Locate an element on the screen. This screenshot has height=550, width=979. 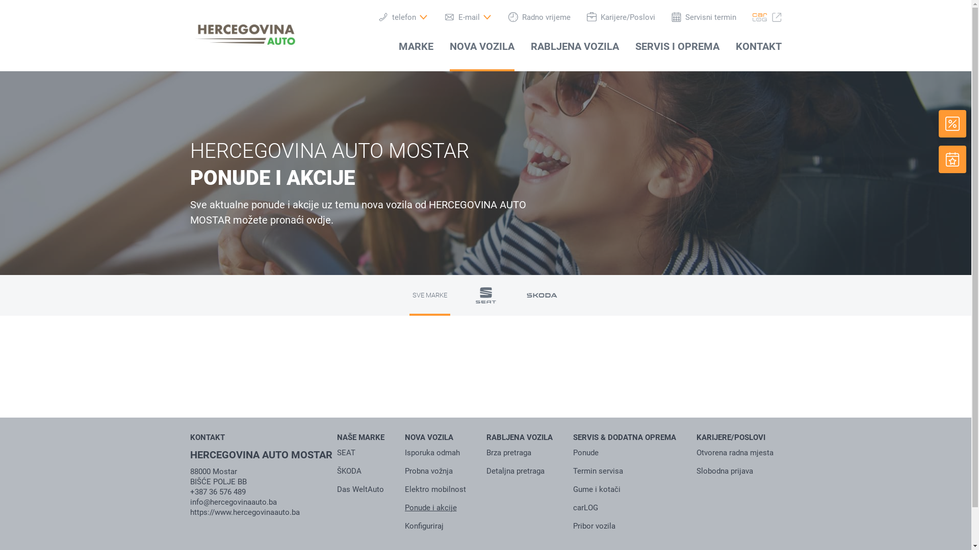
Ponude is located at coordinates (586, 453).